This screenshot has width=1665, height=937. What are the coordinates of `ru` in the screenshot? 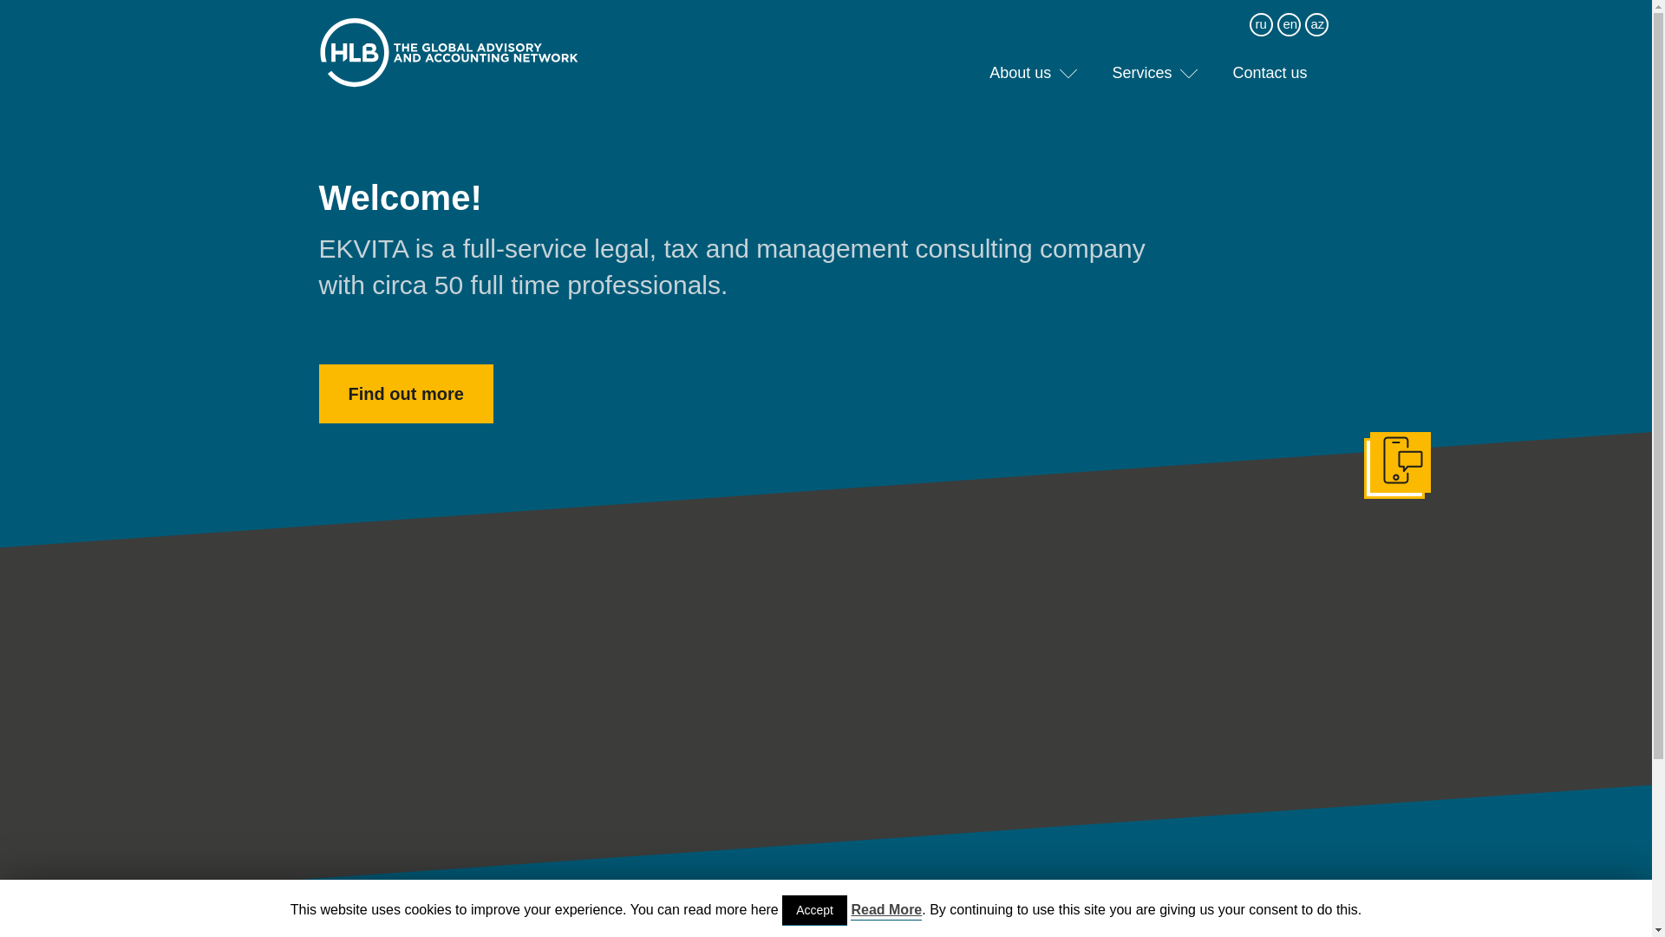 It's located at (1261, 24).